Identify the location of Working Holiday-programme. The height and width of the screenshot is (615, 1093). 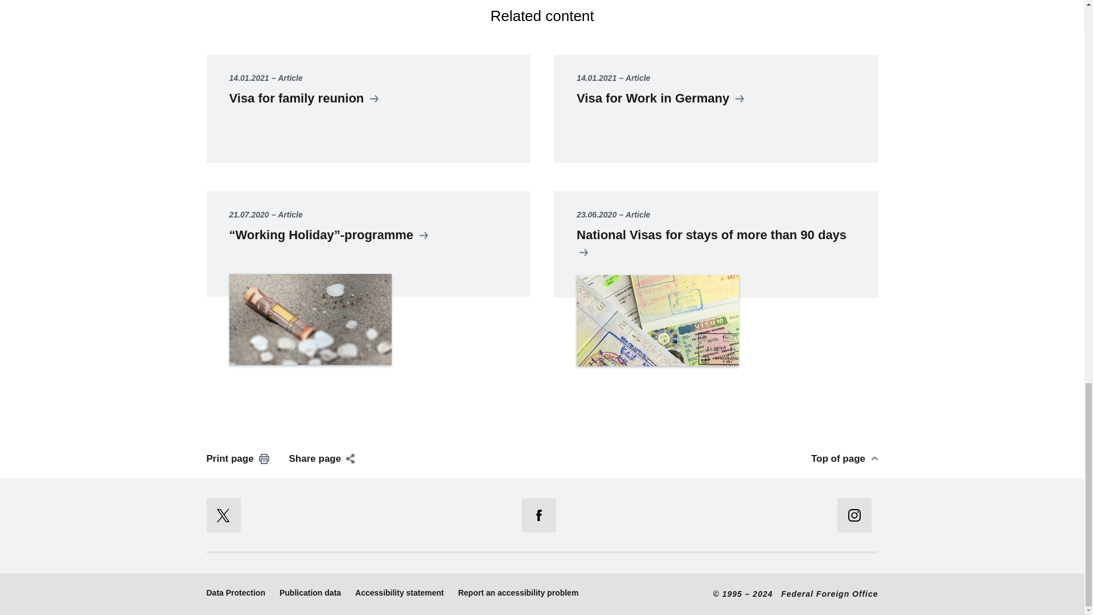
(368, 289).